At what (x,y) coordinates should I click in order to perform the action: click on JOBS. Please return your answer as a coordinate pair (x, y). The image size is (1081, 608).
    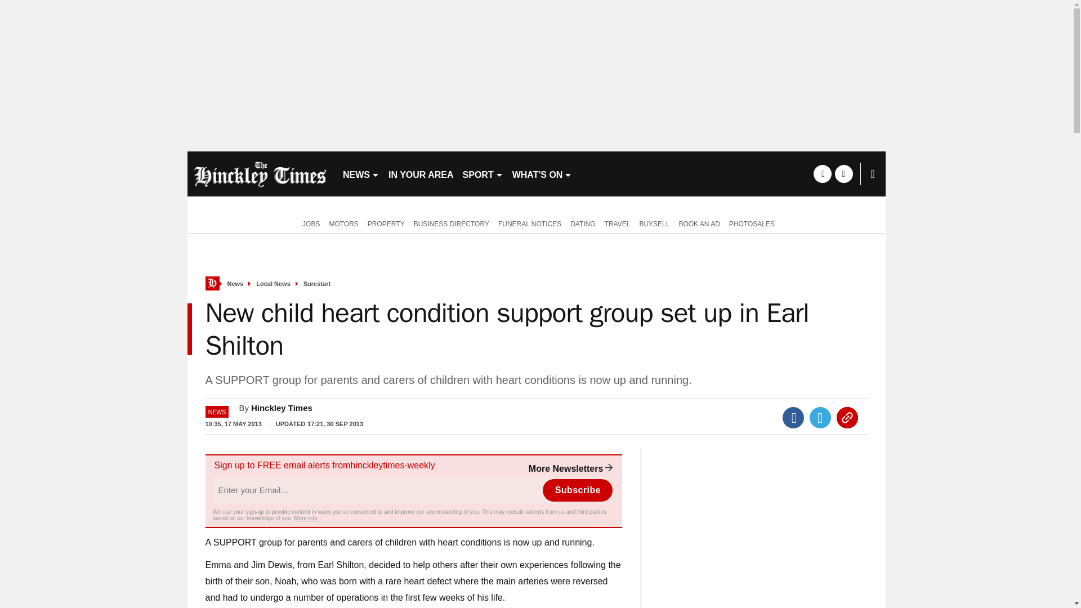
    Looking at the image, I should click on (309, 223).